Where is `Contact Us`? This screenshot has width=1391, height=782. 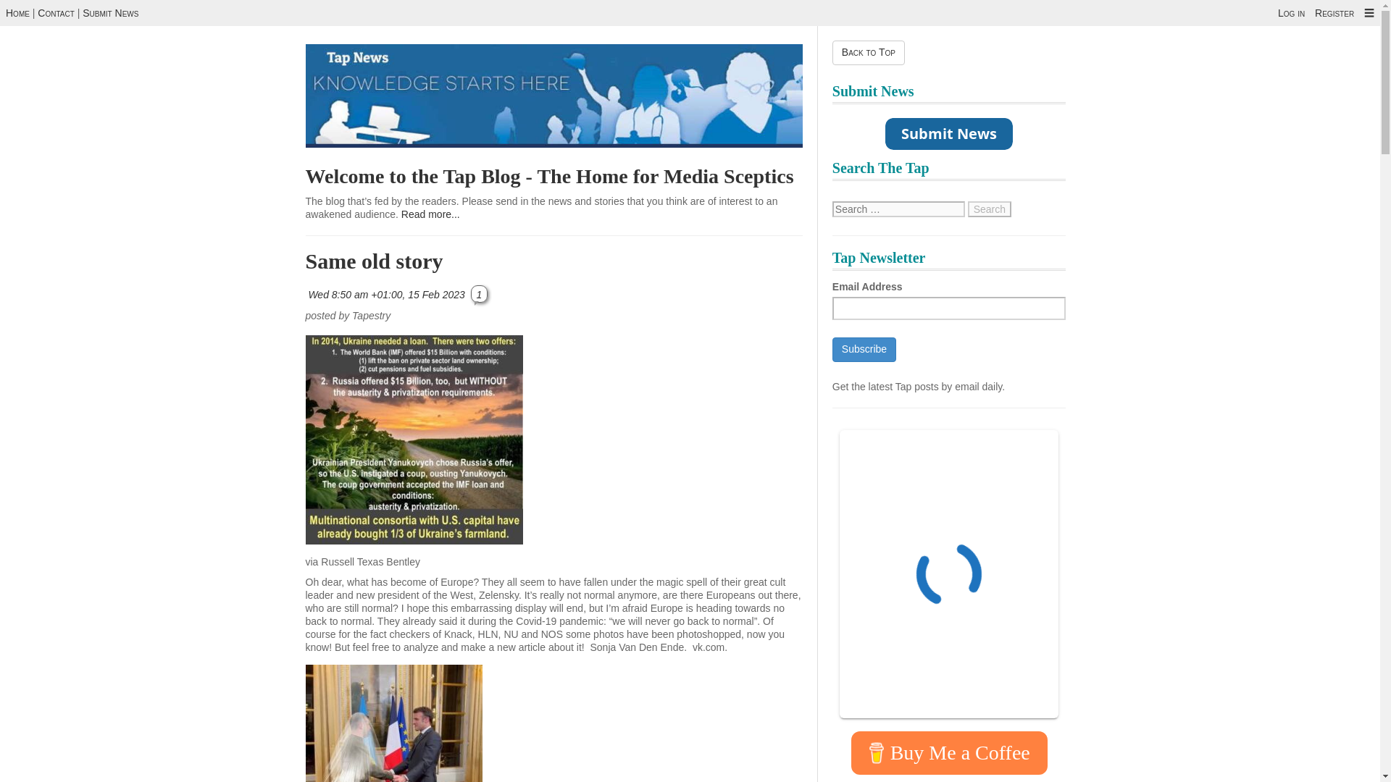 Contact Us is located at coordinates (110, 12).